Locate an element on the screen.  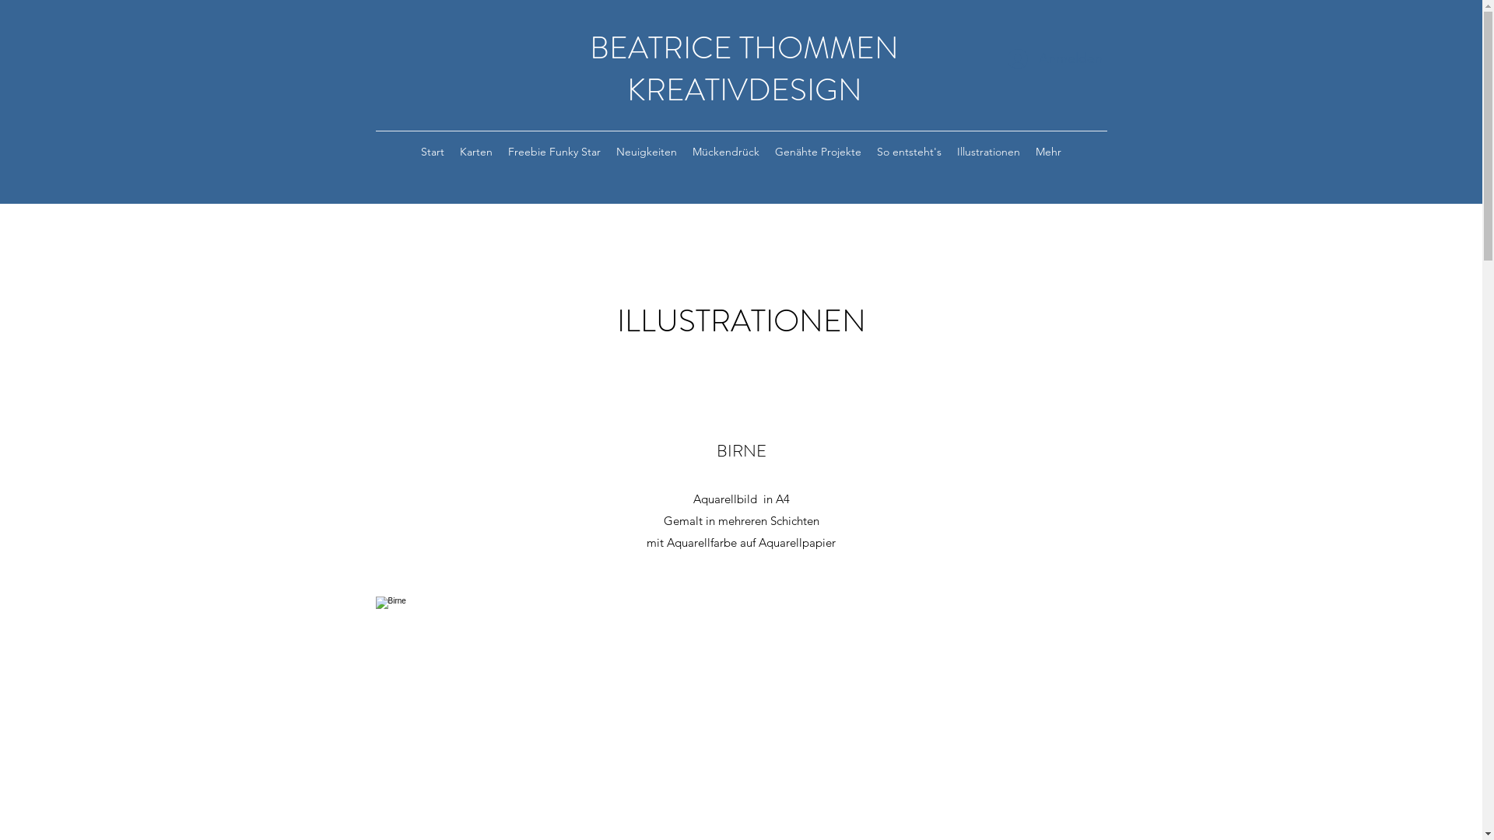
Neuigkeiten is located at coordinates (647, 152).